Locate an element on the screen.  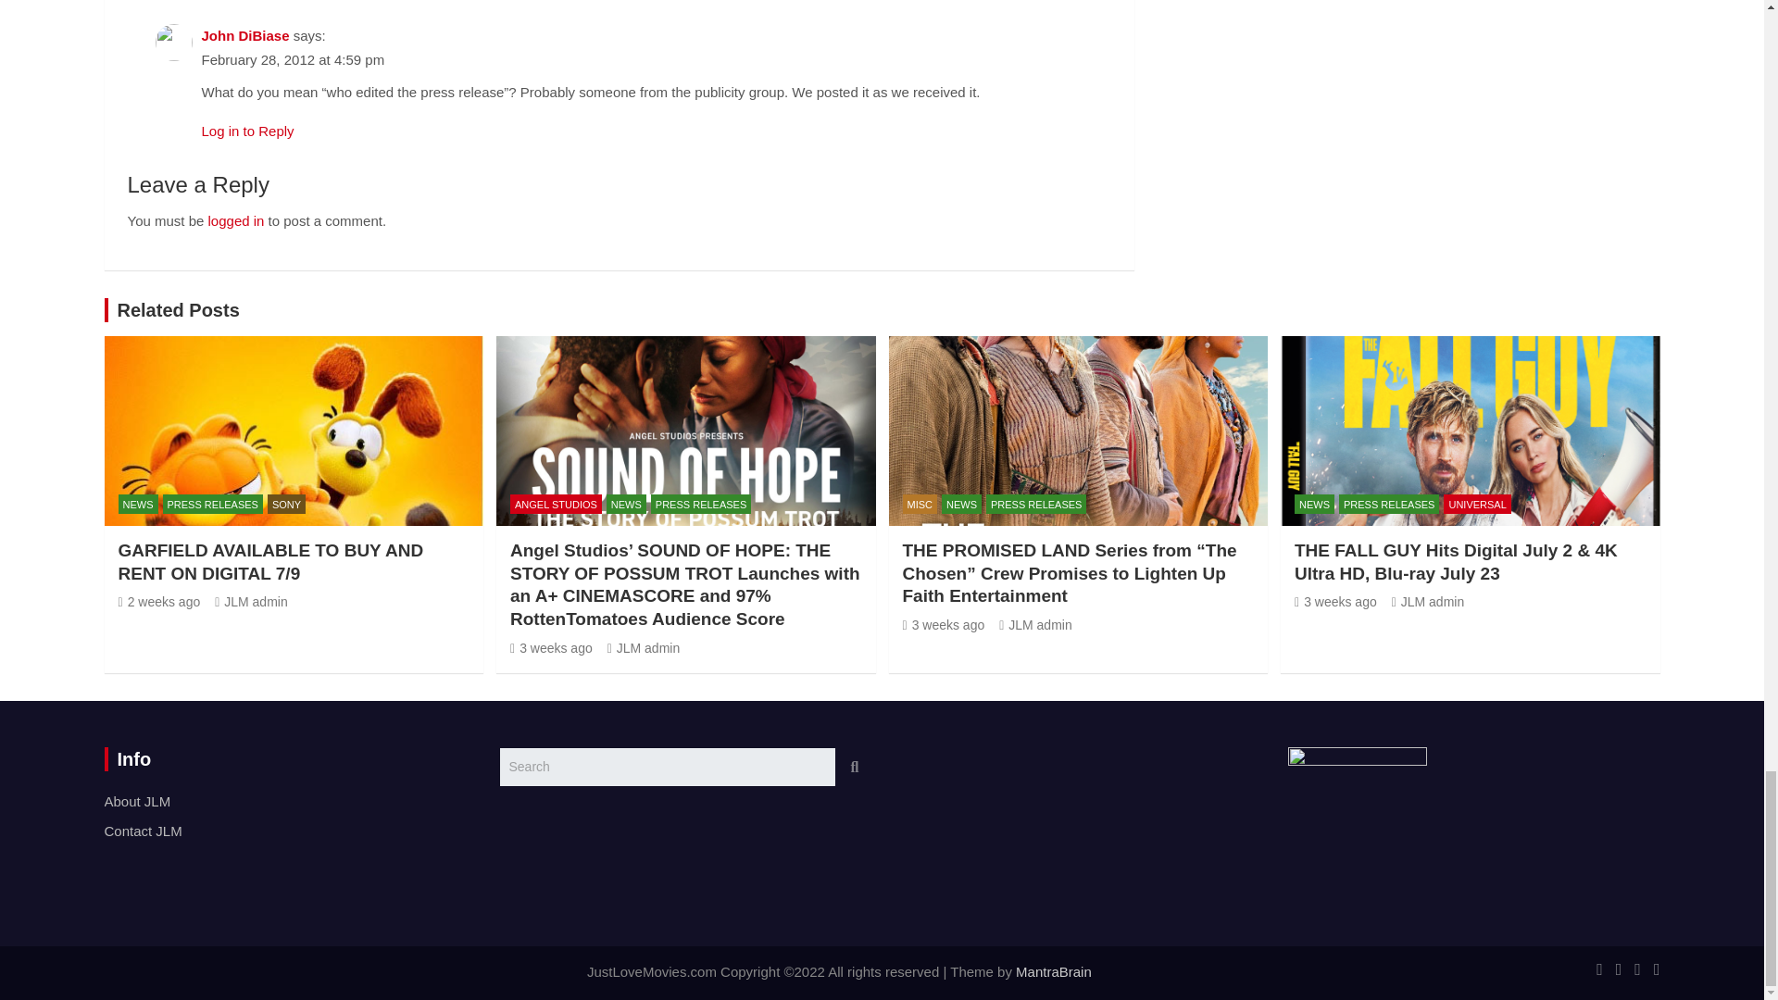
3 weeks ago is located at coordinates (943, 624).